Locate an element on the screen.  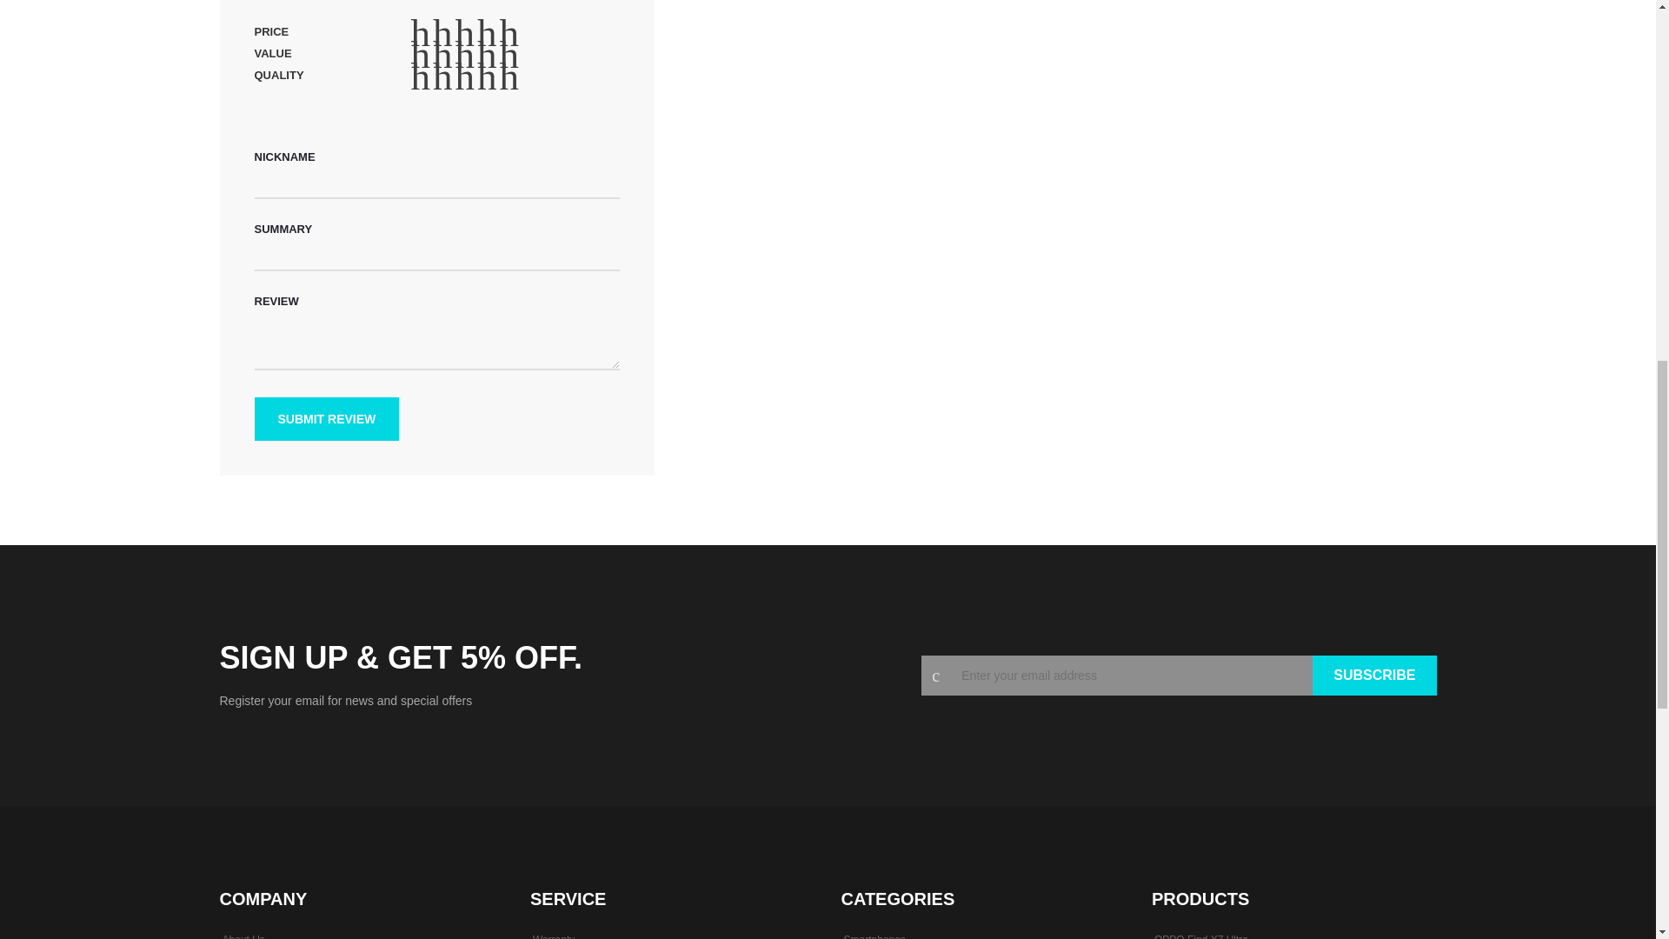
1 star is located at coordinates (421, 54).